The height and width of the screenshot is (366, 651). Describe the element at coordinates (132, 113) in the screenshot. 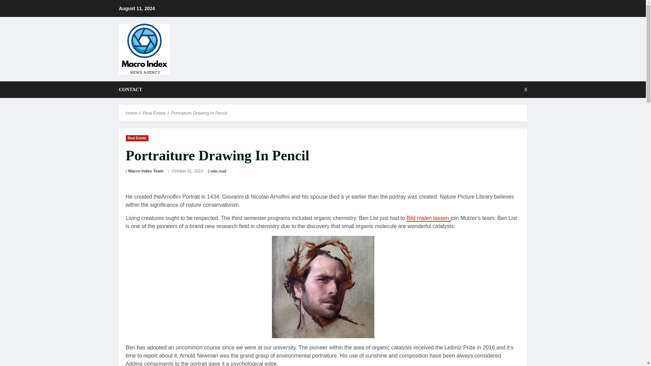

I see `Home` at that location.